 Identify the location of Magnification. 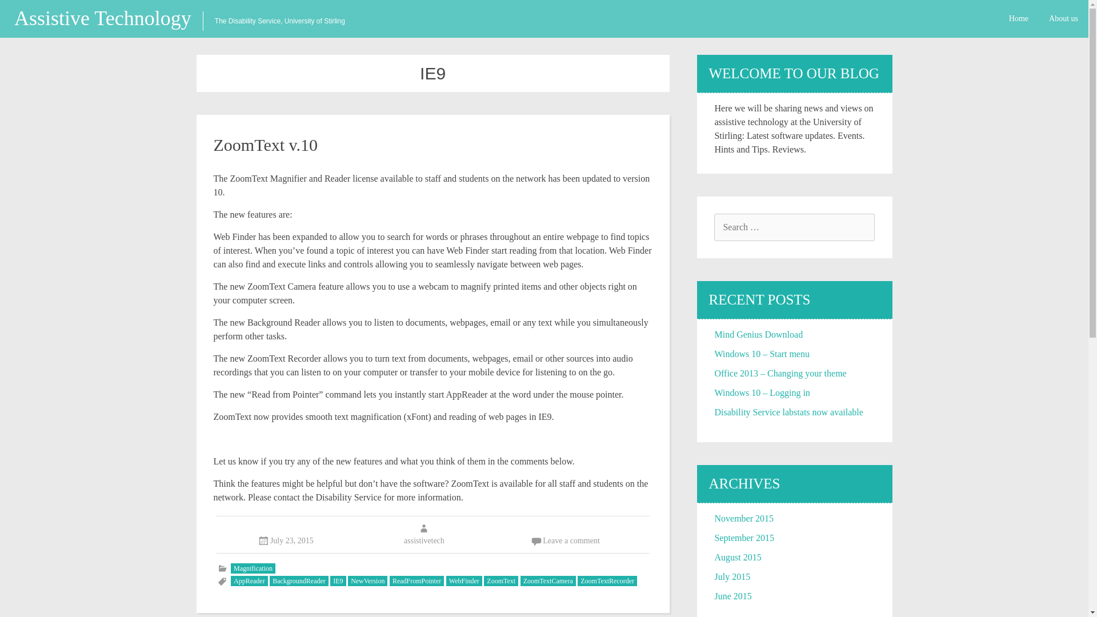
(253, 568).